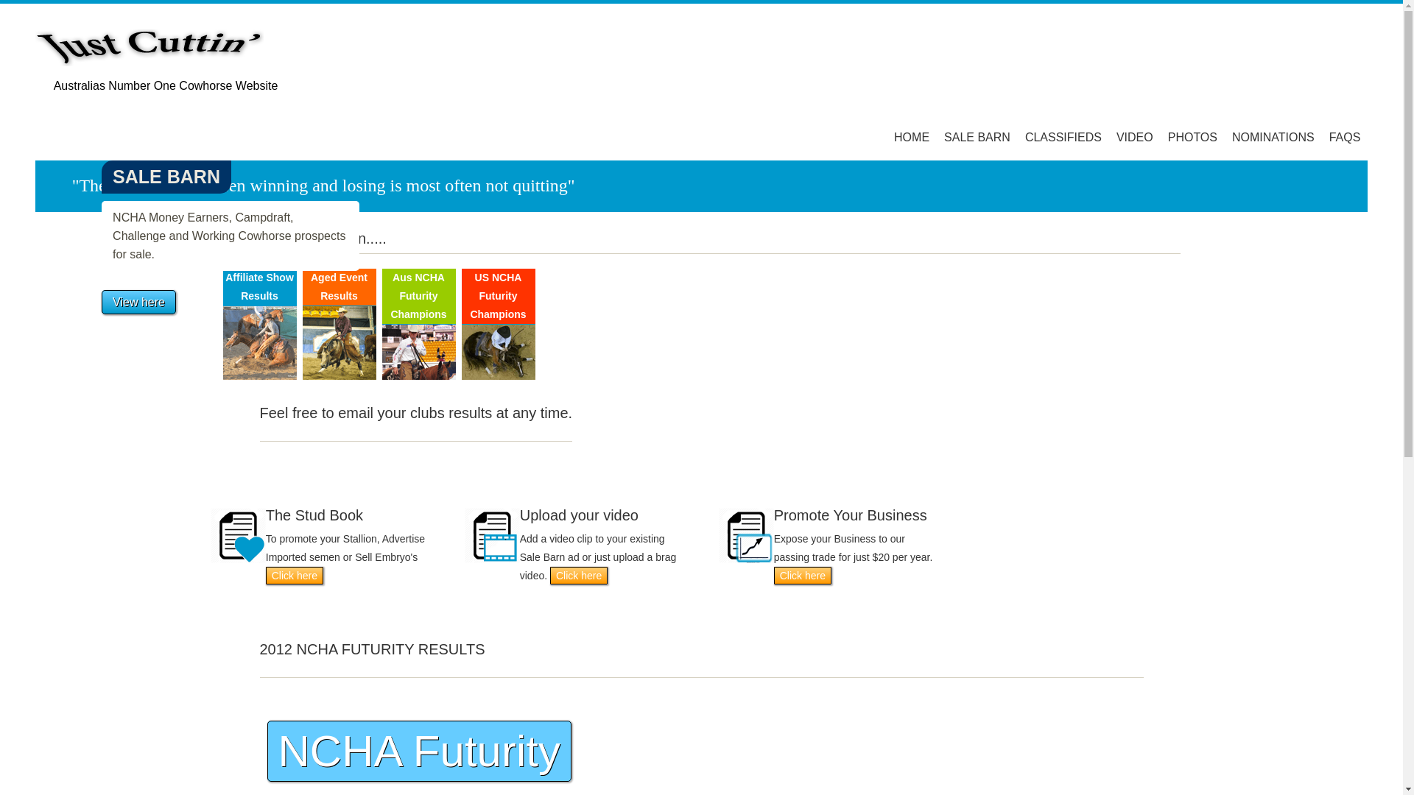 The height and width of the screenshot is (795, 1414). What do you see at coordinates (295, 576) in the screenshot?
I see `Click here` at bounding box center [295, 576].